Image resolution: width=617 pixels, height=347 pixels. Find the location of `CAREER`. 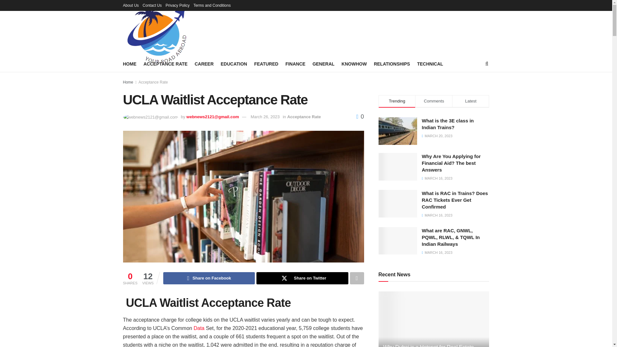

CAREER is located at coordinates (204, 64).